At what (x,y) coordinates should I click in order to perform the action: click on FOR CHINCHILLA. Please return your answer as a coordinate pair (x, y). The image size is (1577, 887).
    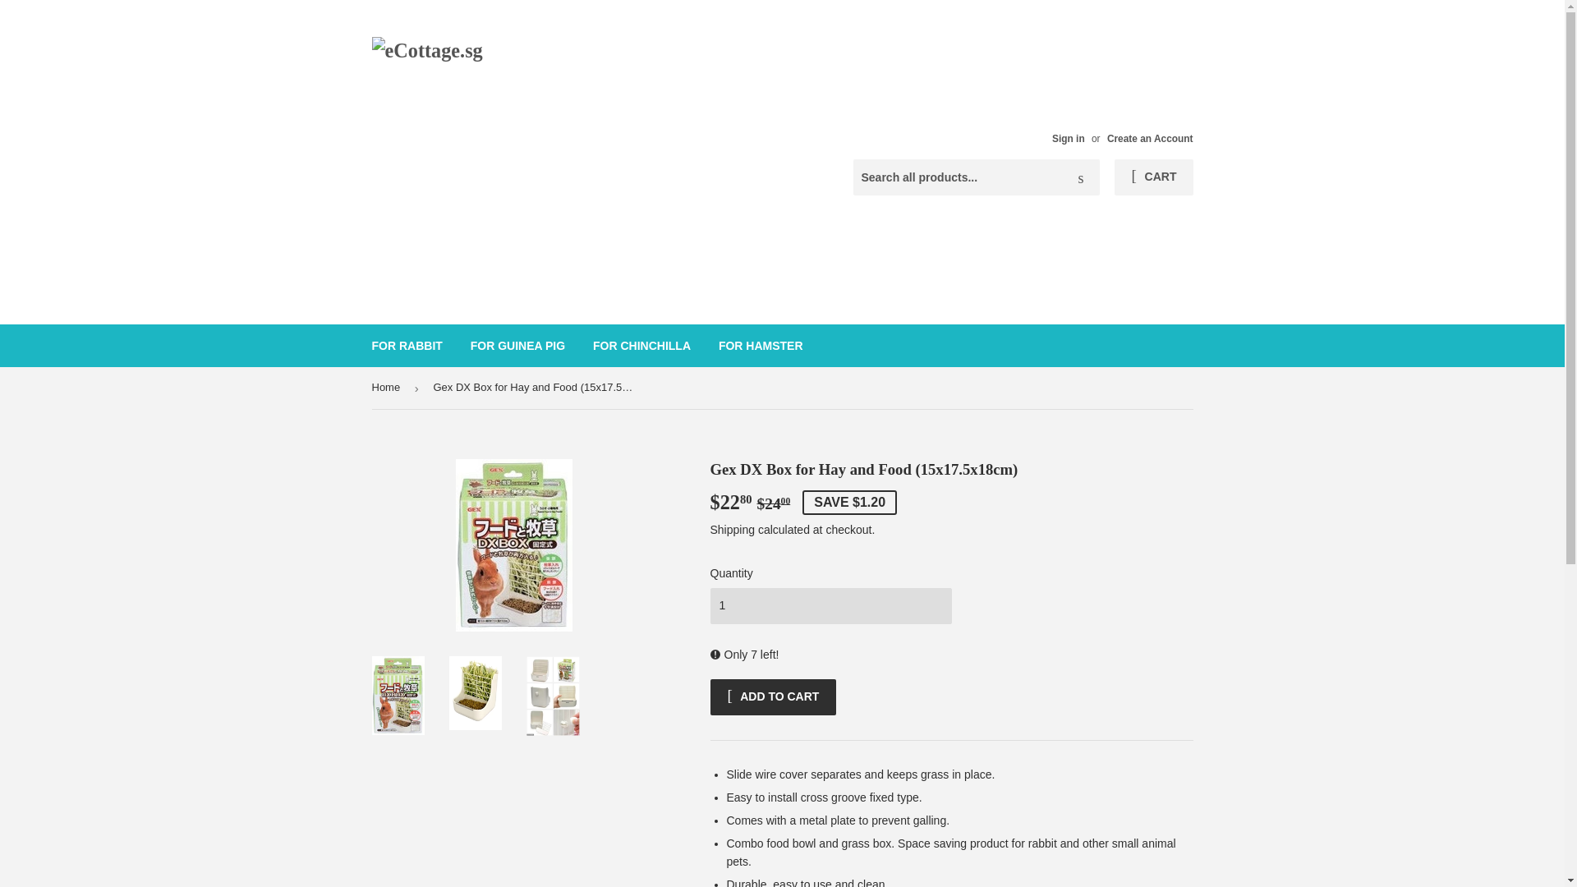
    Looking at the image, I should click on (641, 346).